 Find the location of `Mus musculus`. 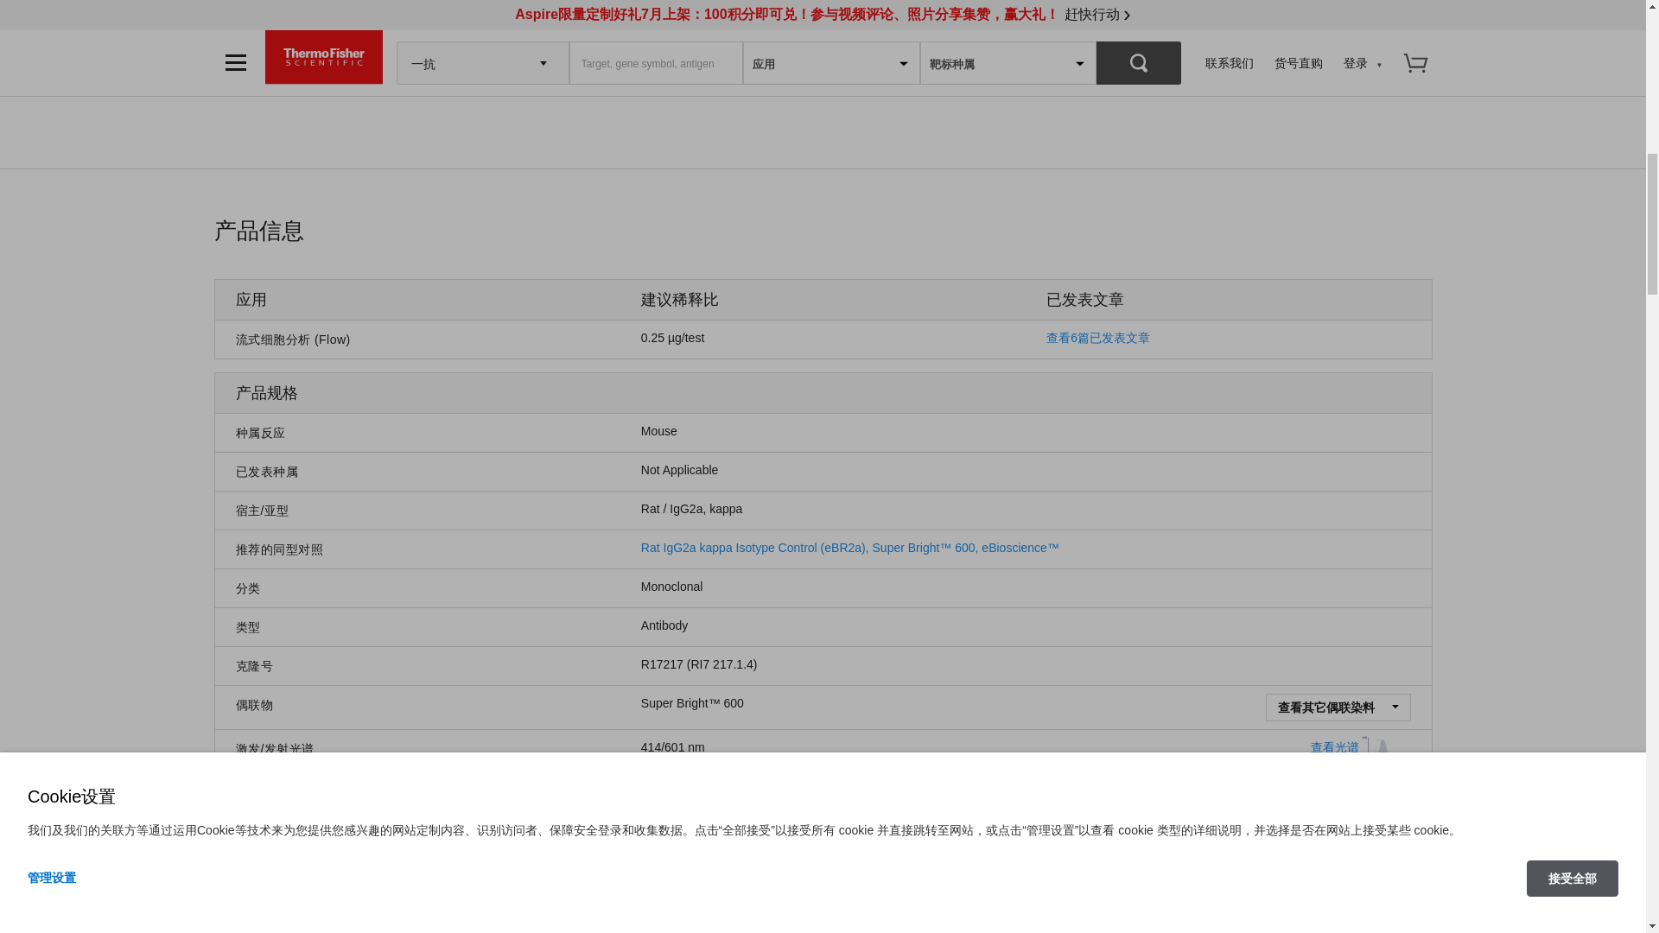

Mus musculus is located at coordinates (658, 430).